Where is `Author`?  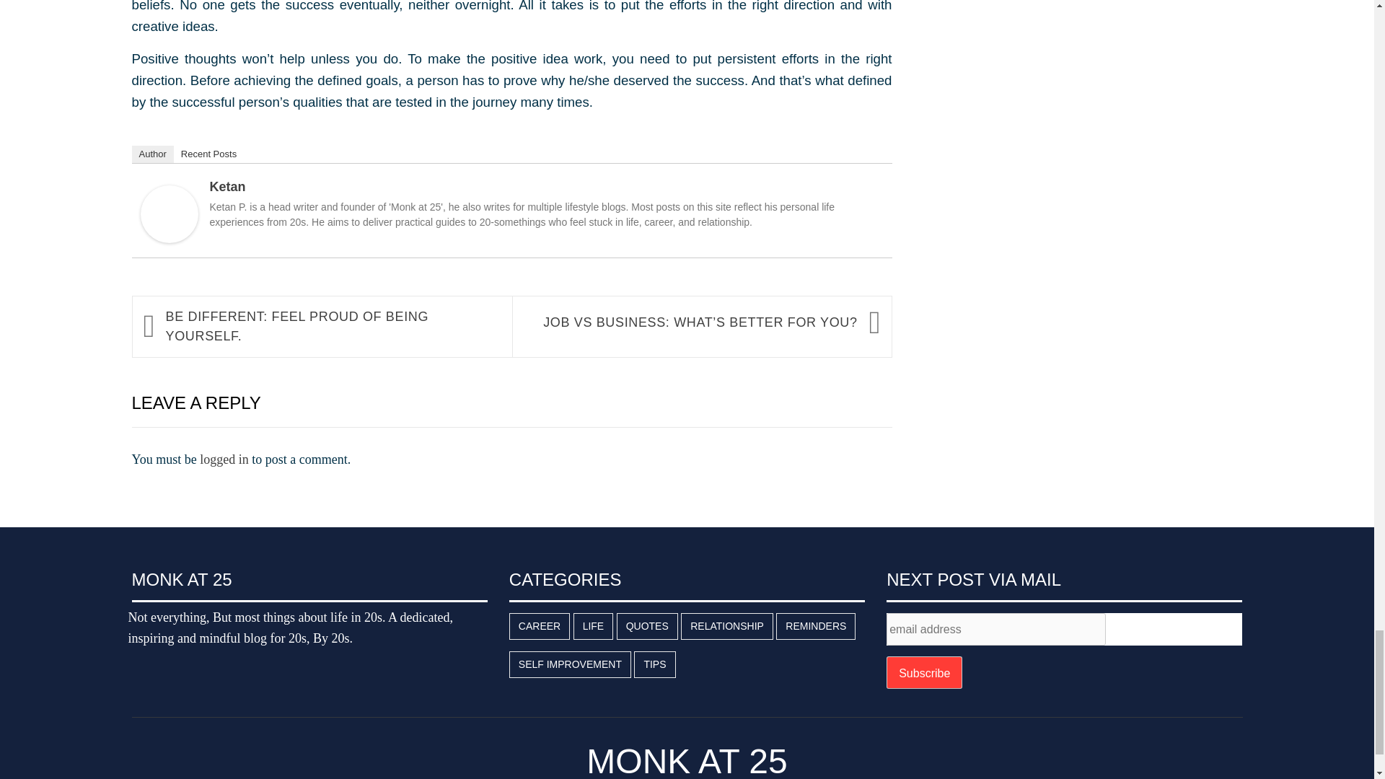 Author is located at coordinates (152, 154).